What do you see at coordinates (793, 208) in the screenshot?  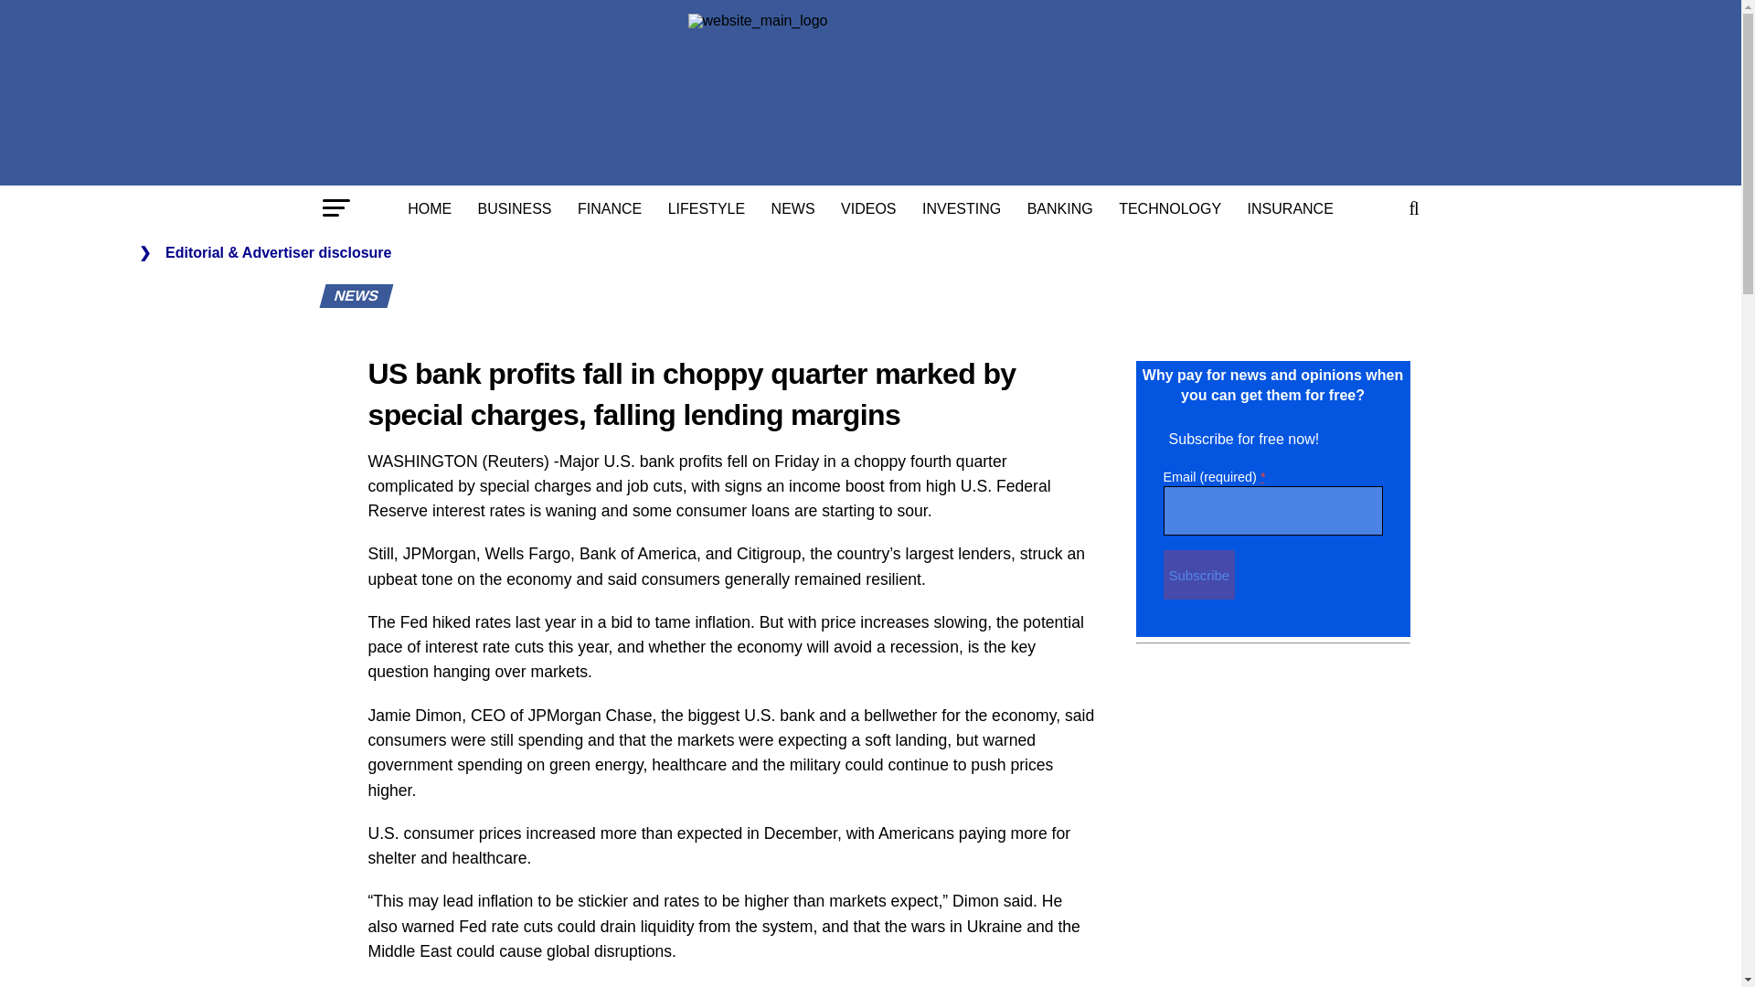 I see `NEWS` at bounding box center [793, 208].